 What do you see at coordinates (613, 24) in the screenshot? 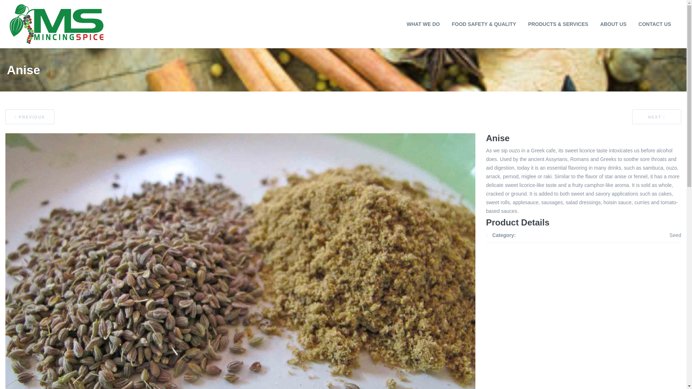
I see `ABOUT US` at bounding box center [613, 24].